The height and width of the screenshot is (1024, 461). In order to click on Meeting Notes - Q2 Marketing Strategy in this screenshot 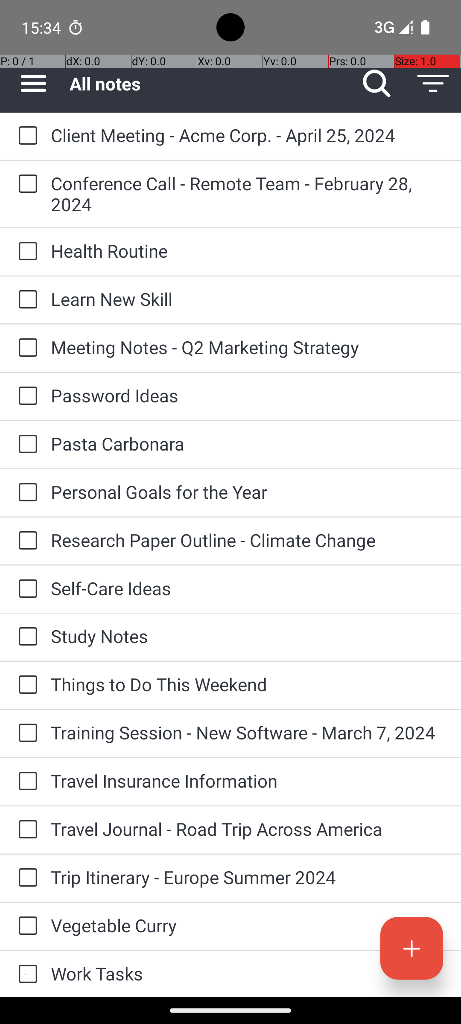, I will do `click(248, 347)`.